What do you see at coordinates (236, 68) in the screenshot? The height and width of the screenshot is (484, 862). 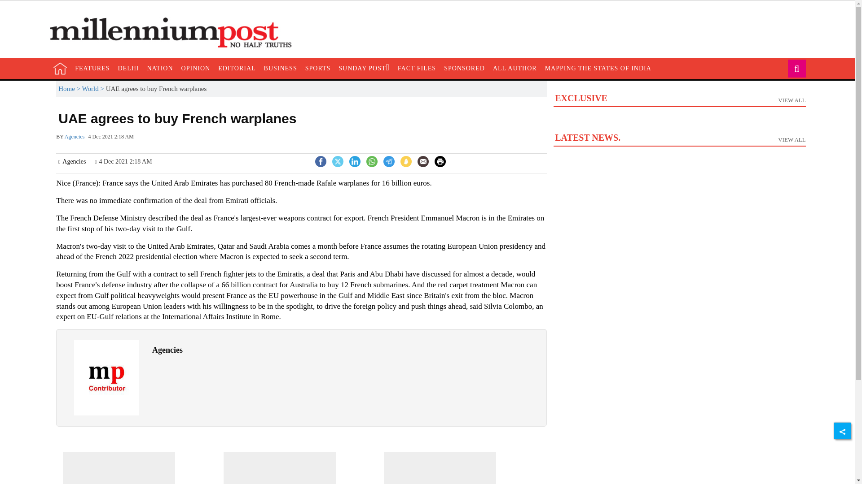 I see `EDITORIAL` at bounding box center [236, 68].